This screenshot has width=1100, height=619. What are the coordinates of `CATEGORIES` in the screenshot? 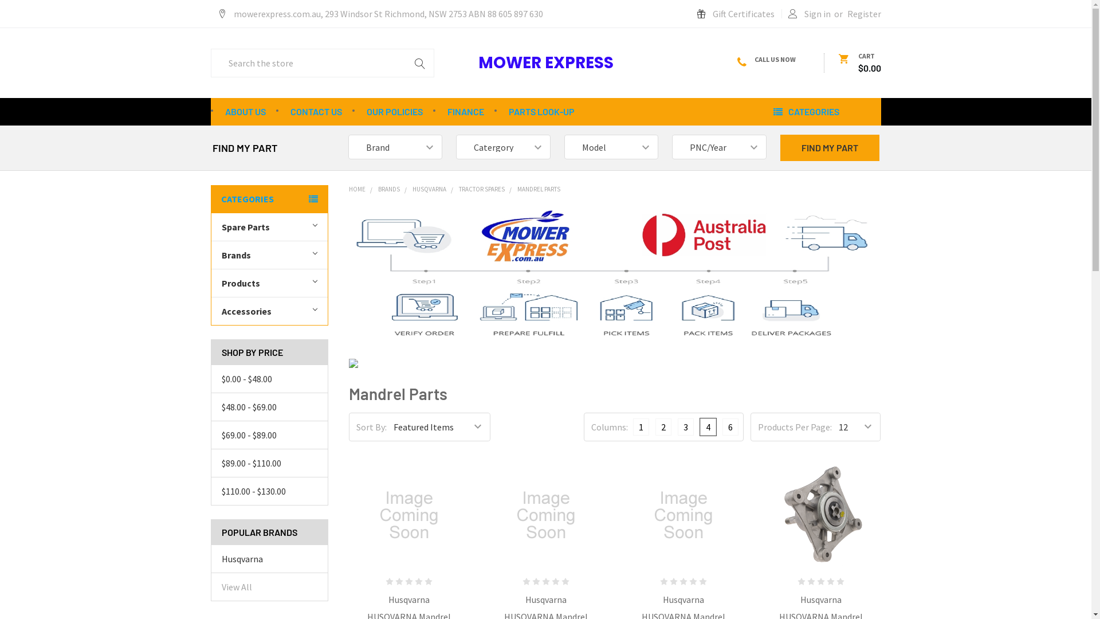 It's located at (269, 199).